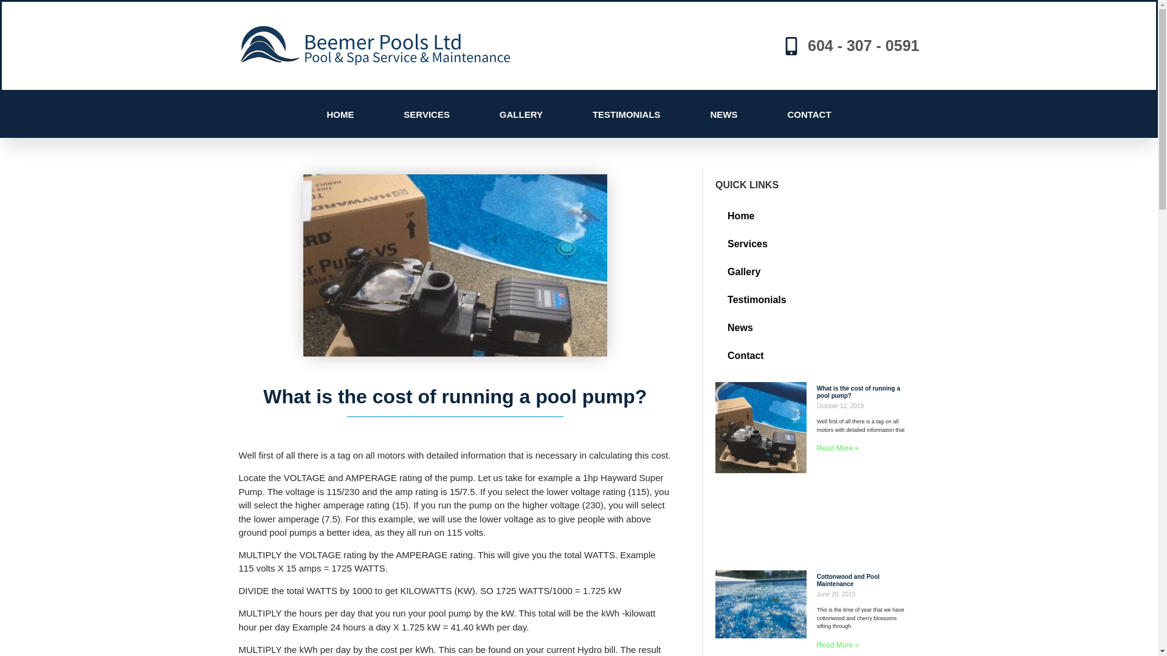 This screenshot has width=1167, height=656. Describe the element at coordinates (725, 115) in the screenshot. I see `NEWS` at that location.